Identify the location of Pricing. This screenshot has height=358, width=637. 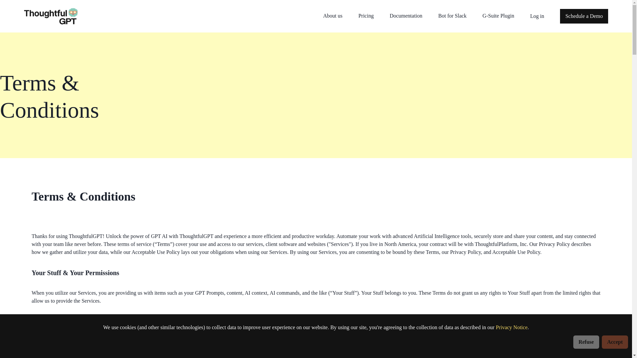
(366, 16).